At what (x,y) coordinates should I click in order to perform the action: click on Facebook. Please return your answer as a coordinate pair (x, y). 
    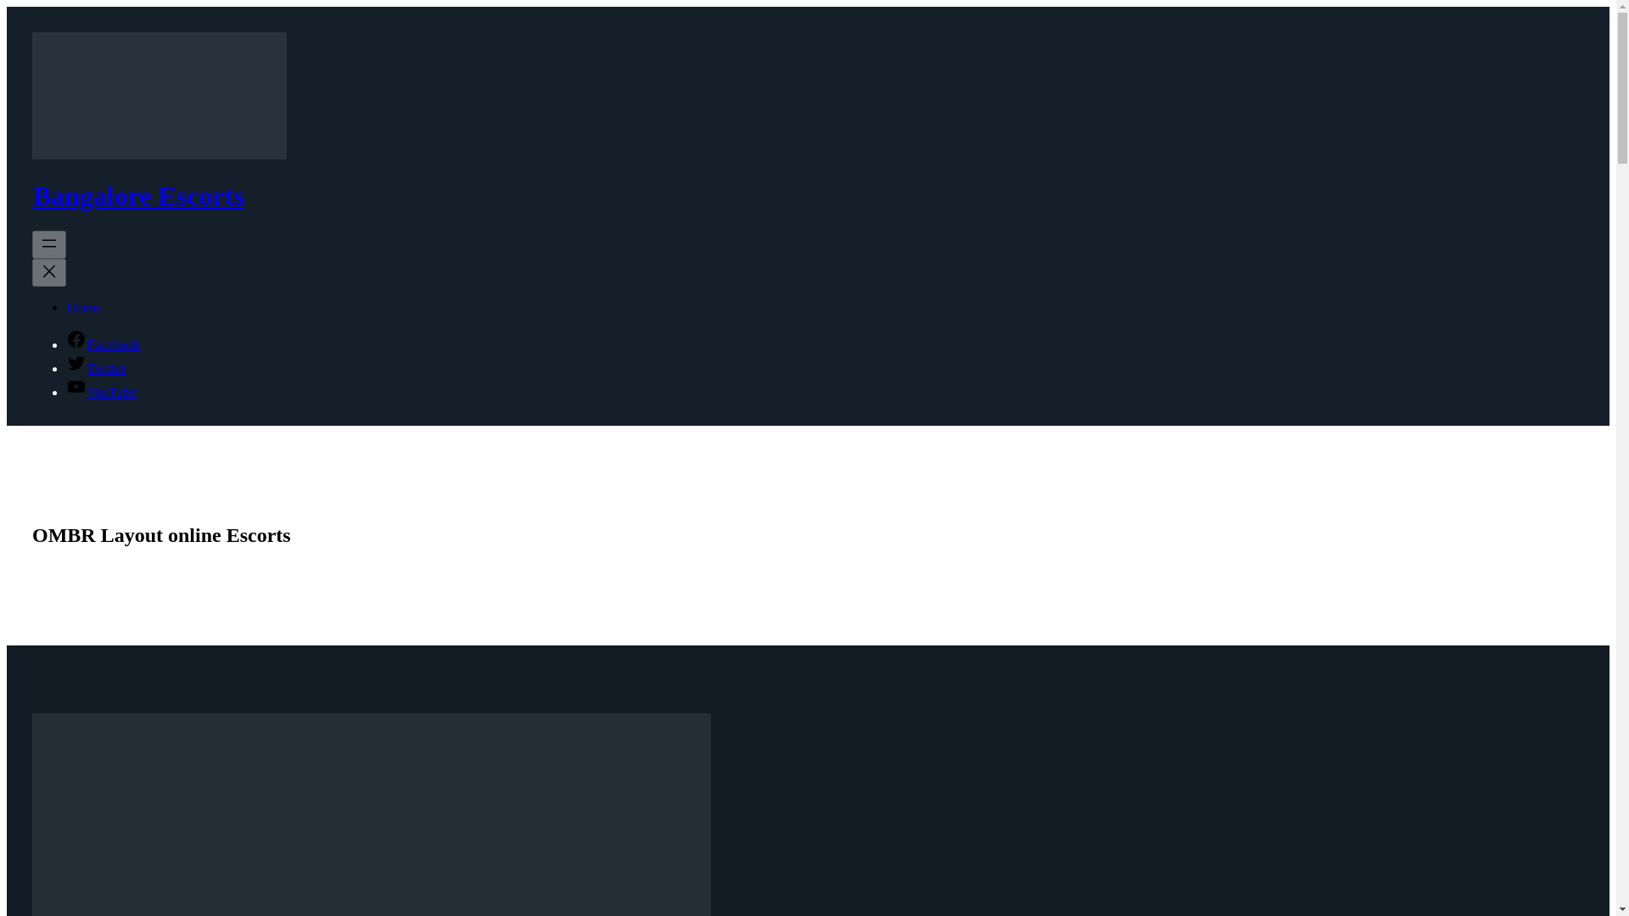
    Looking at the image, I should click on (102, 344).